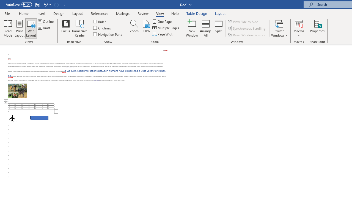 This screenshot has width=352, height=198. What do you see at coordinates (108, 34) in the screenshot?
I see `Navigation Pane` at bounding box center [108, 34].